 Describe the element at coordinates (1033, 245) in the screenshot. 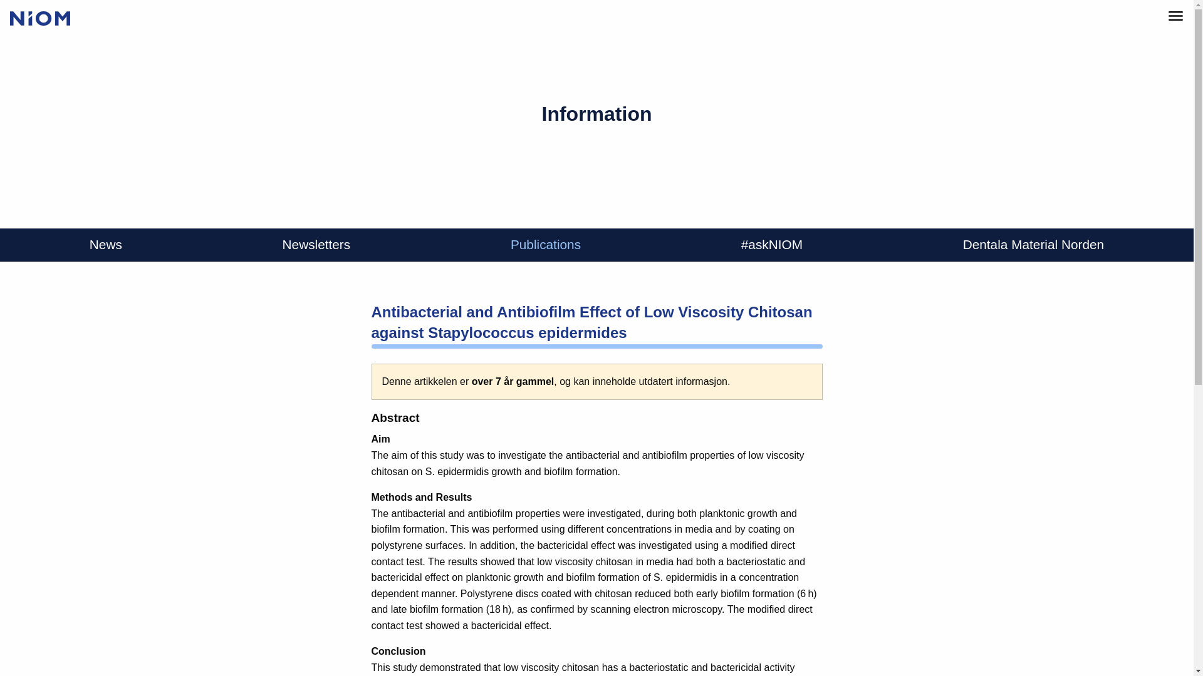

I see `Dentala Material Norden` at that location.